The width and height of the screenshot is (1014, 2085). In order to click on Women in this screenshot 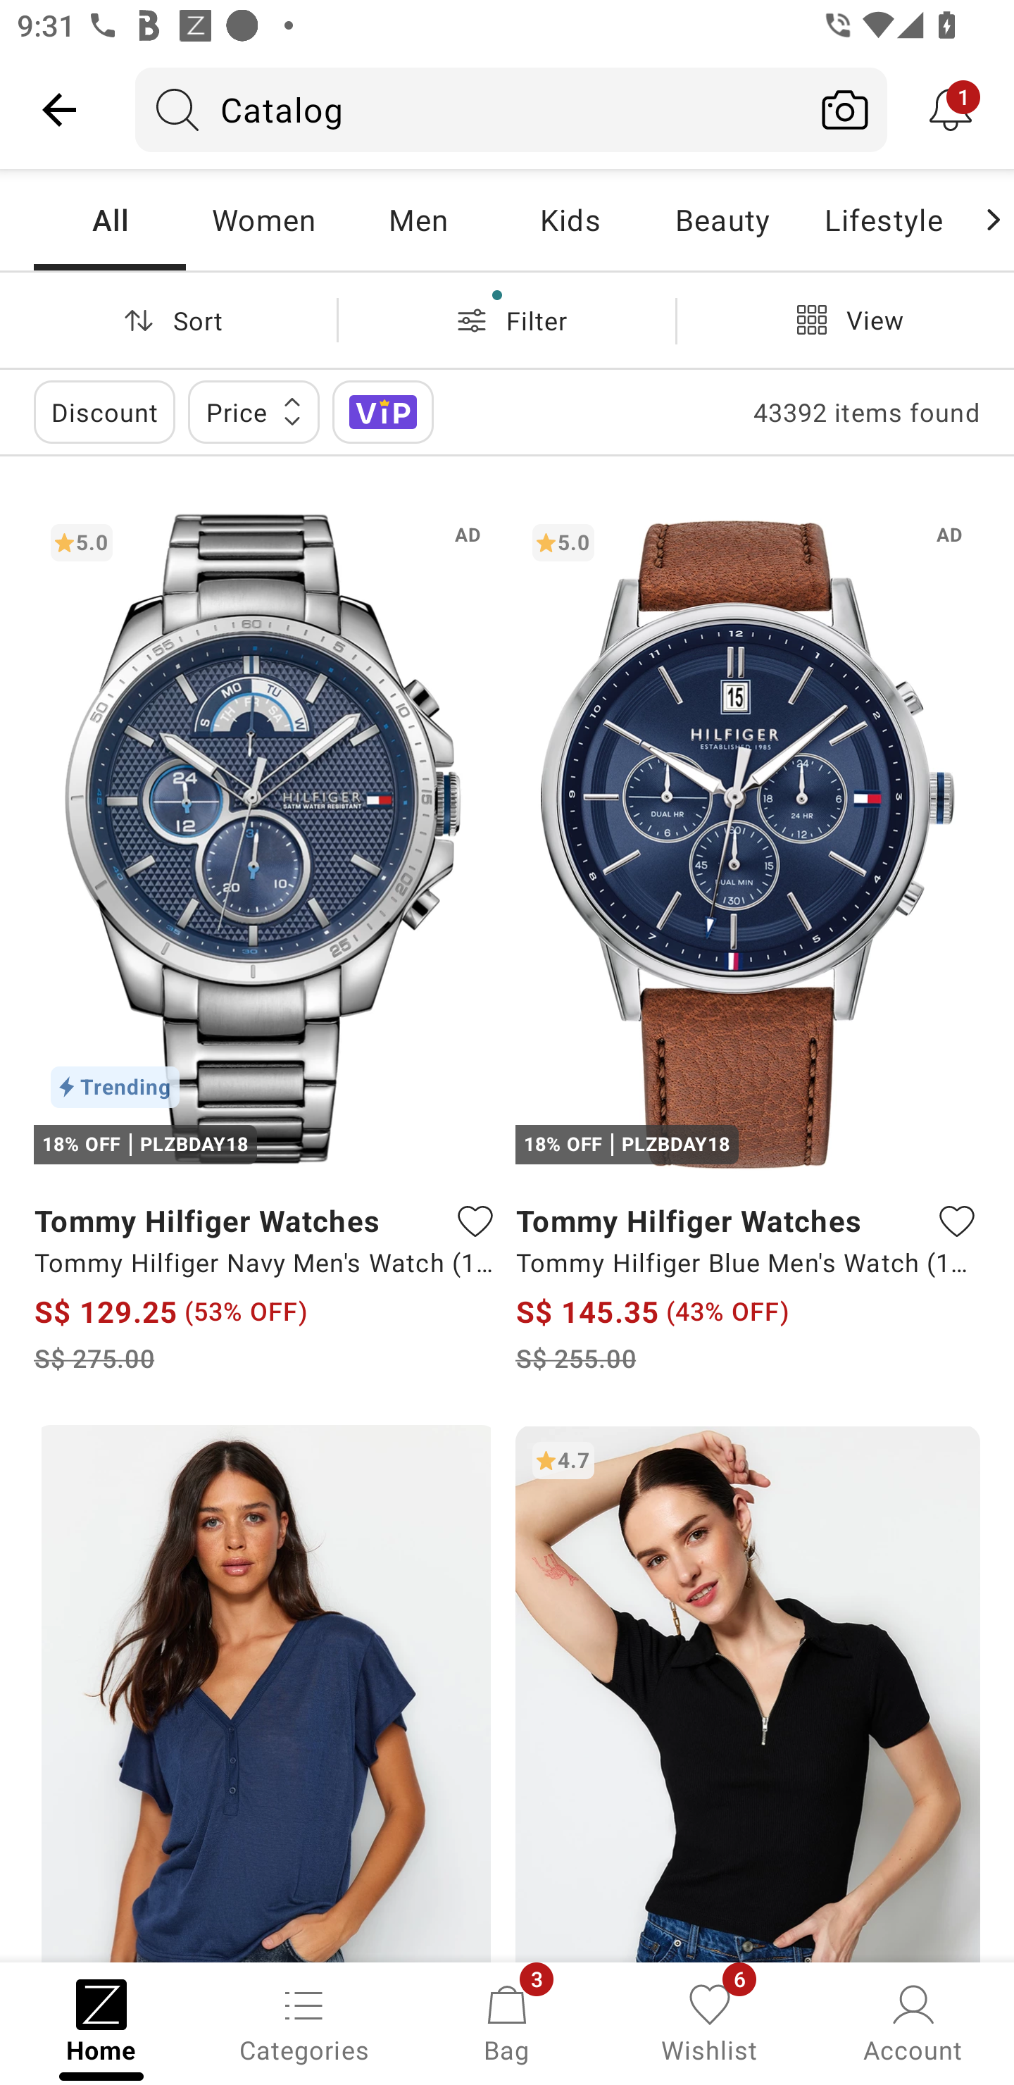, I will do `click(263, 220)`.